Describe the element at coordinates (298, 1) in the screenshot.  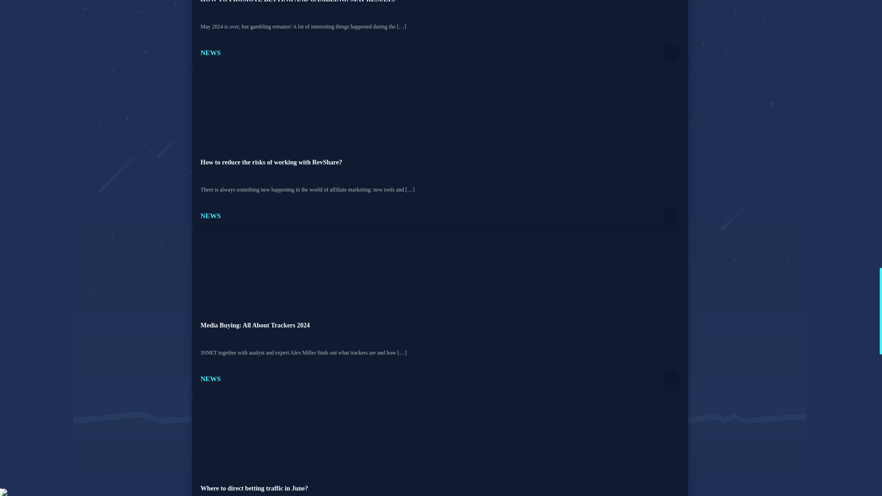
I see `HOW TO PROMOTE BETTING AND GAMBLING: MAY RESULTS` at that location.